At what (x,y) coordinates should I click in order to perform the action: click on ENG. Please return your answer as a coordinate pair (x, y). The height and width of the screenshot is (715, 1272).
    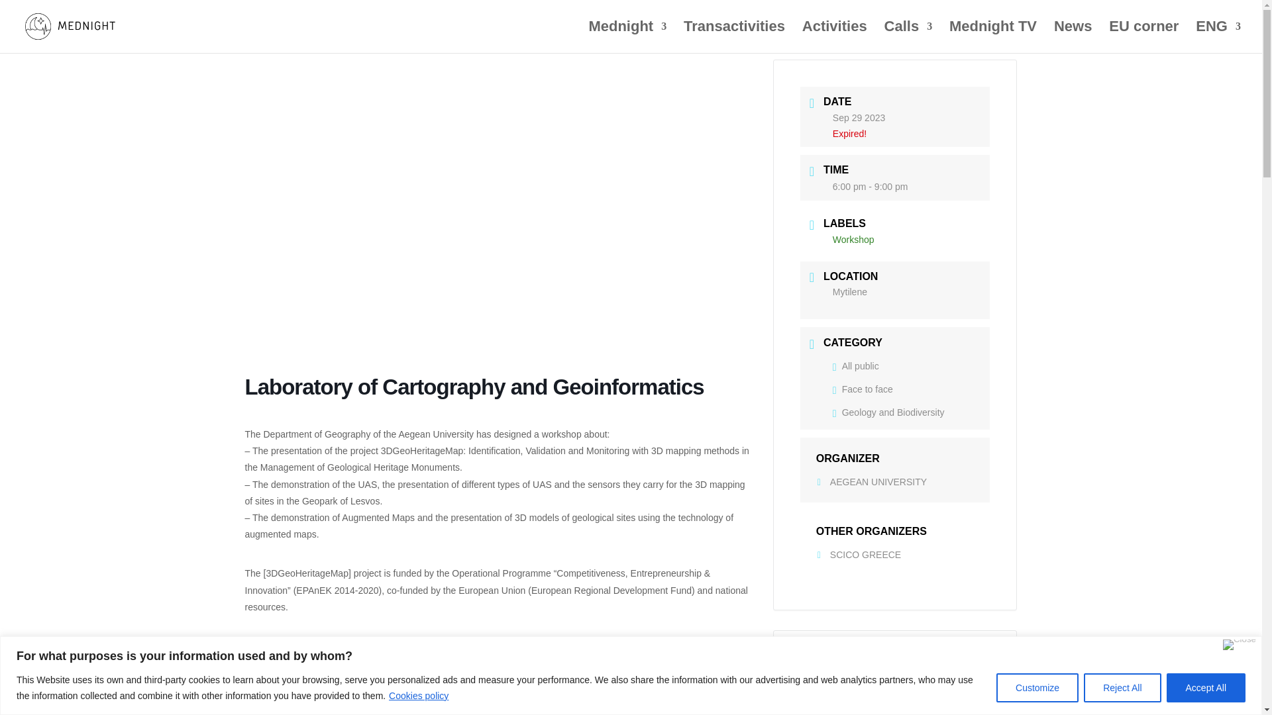
    Looking at the image, I should click on (1218, 37).